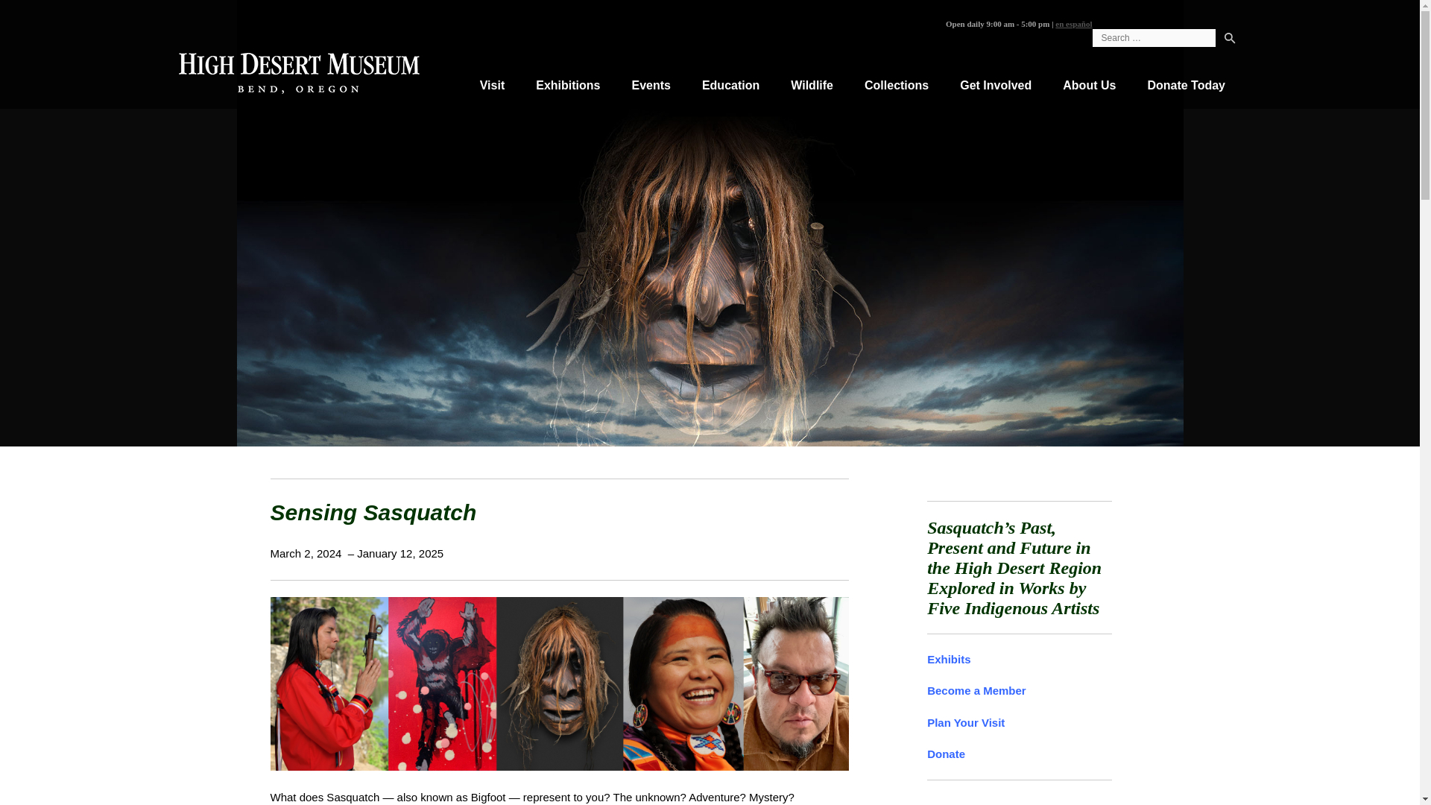 This screenshot has width=1431, height=805. I want to click on Events, so click(650, 86).